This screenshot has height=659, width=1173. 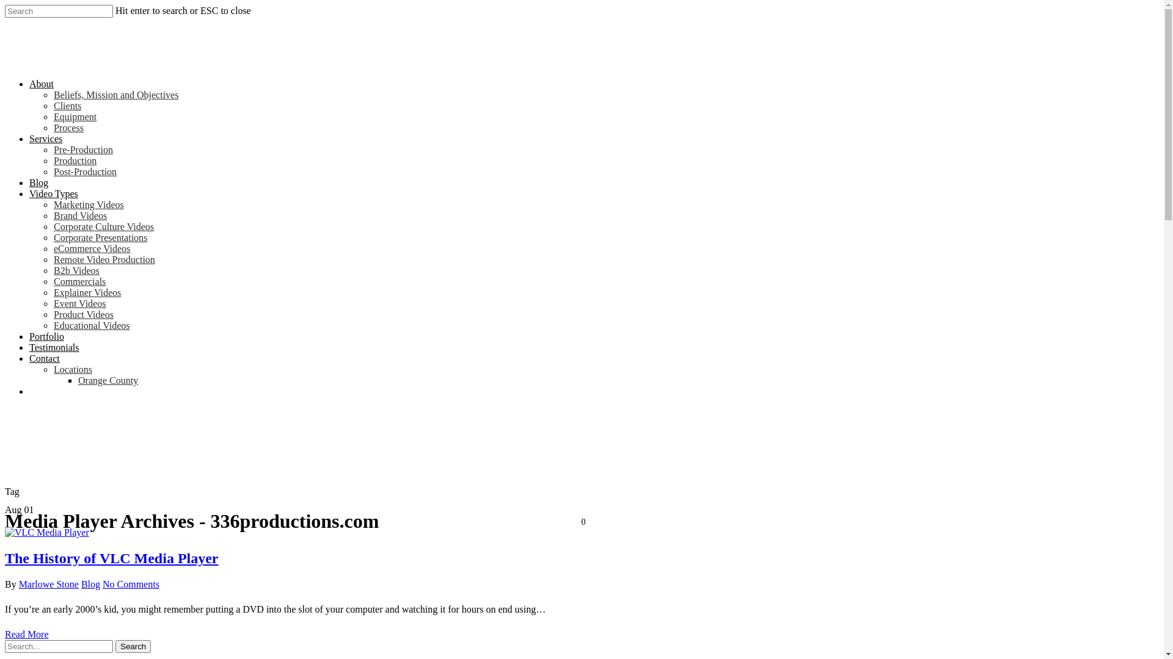 I want to click on Portfolio, so click(x=46, y=337).